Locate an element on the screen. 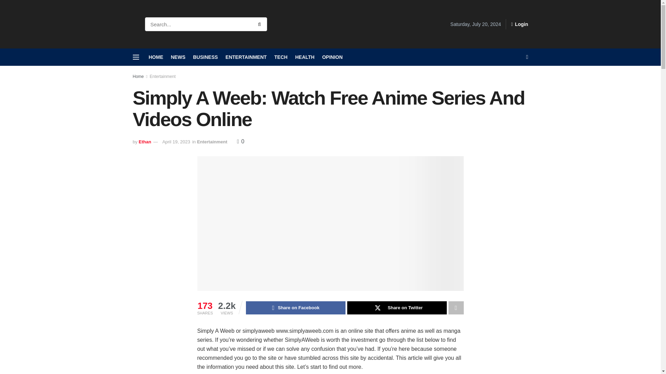 Image resolution: width=666 pixels, height=374 pixels. Entertainment is located at coordinates (212, 141).